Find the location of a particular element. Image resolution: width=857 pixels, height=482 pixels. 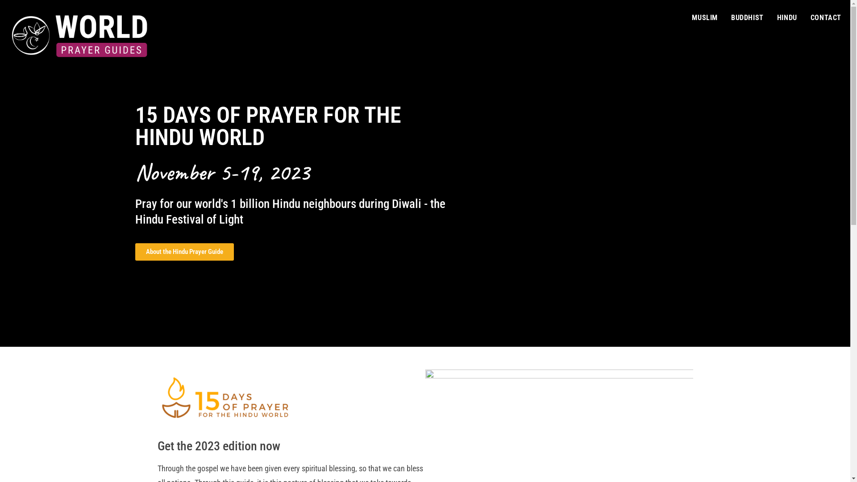

MUSLIM is located at coordinates (705, 18).